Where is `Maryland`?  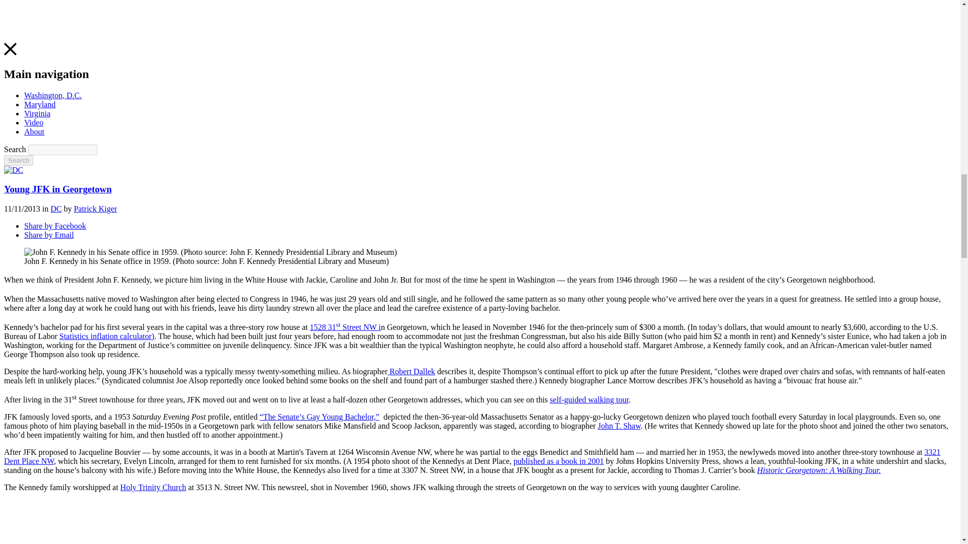 Maryland is located at coordinates (39, 104).